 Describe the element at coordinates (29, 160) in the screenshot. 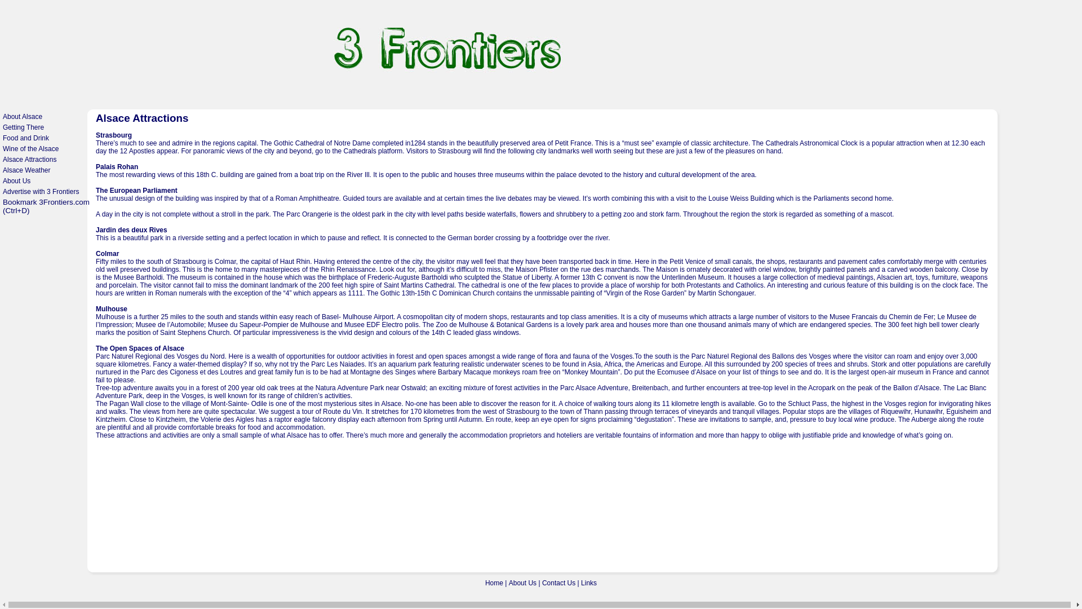

I see `Alsace Attractions` at that location.